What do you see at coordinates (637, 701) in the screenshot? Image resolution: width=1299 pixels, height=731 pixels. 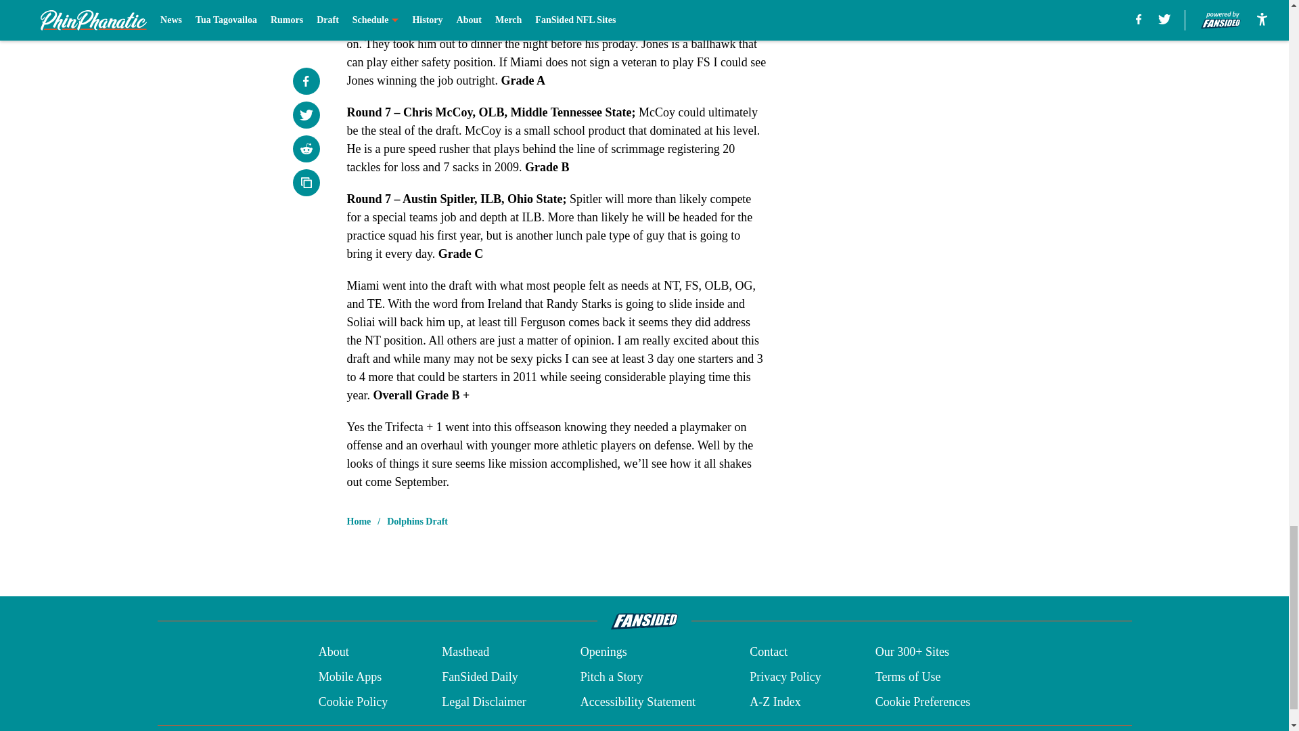 I see `Accessibility Statement` at bounding box center [637, 701].